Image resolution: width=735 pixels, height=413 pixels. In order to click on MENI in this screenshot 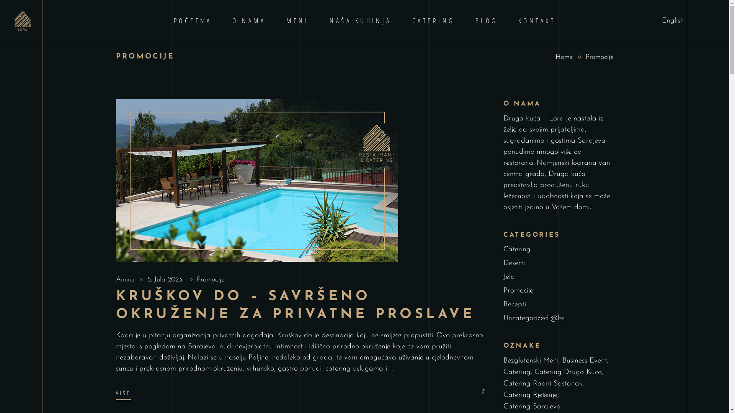, I will do `click(298, 21)`.